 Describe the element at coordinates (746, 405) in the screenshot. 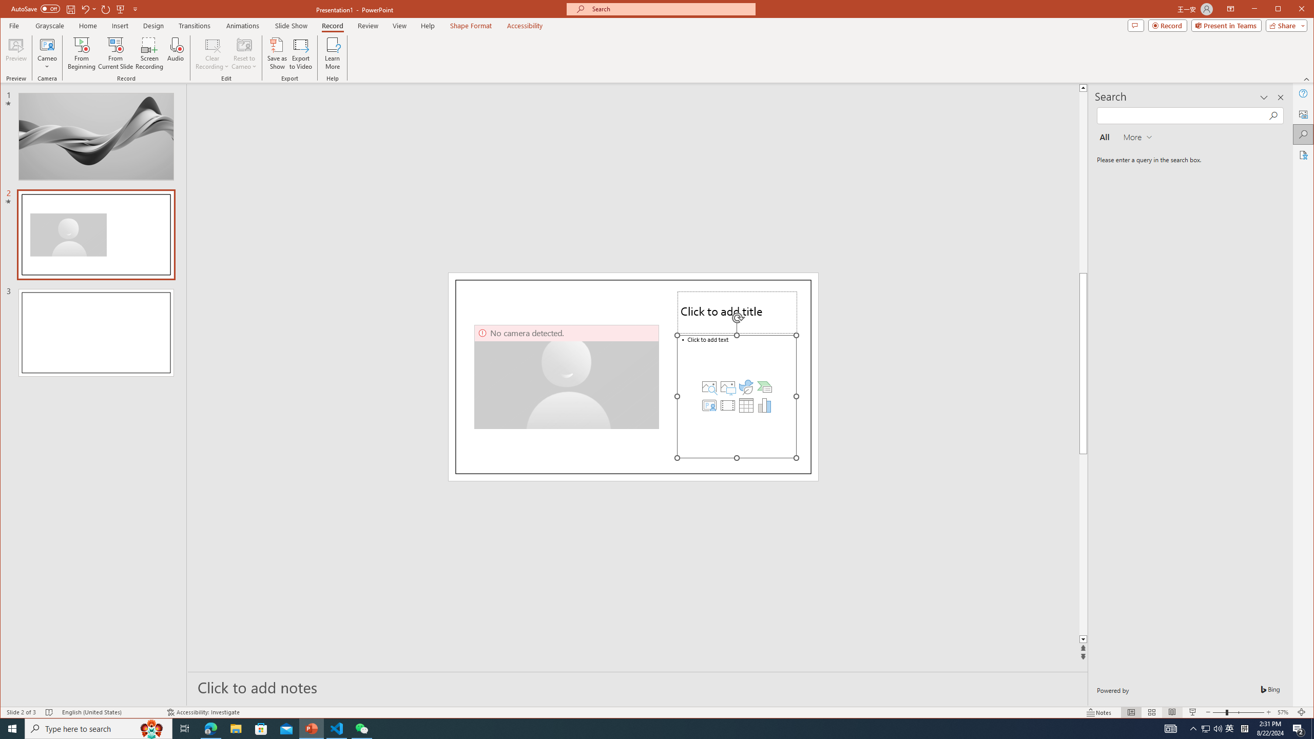

I see `Insert Table` at that location.